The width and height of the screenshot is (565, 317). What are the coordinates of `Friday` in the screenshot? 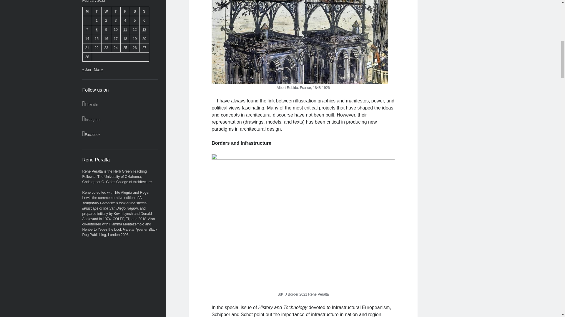 It's located at (125, 11).